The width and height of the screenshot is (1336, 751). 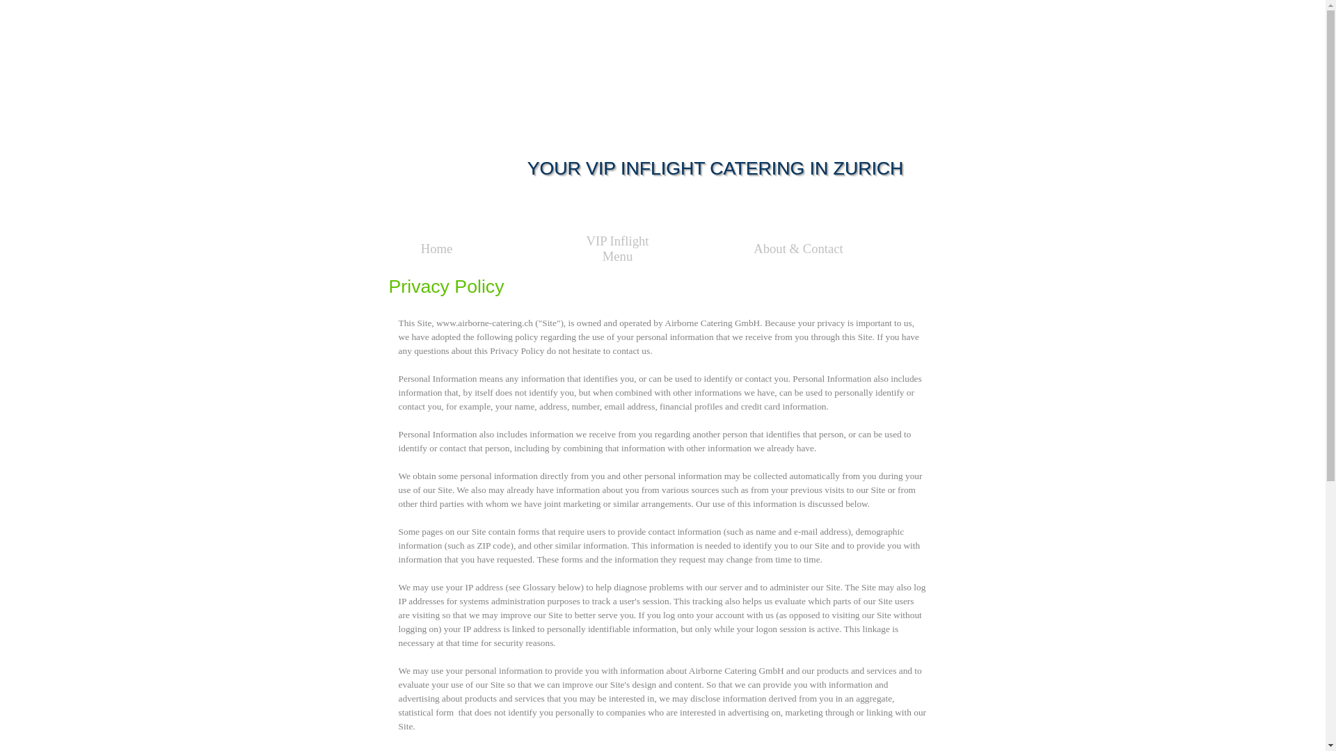 What do you see at coordinates (436, 248) in the screenshot?
I see `Home` at bounding box center [436, 248].